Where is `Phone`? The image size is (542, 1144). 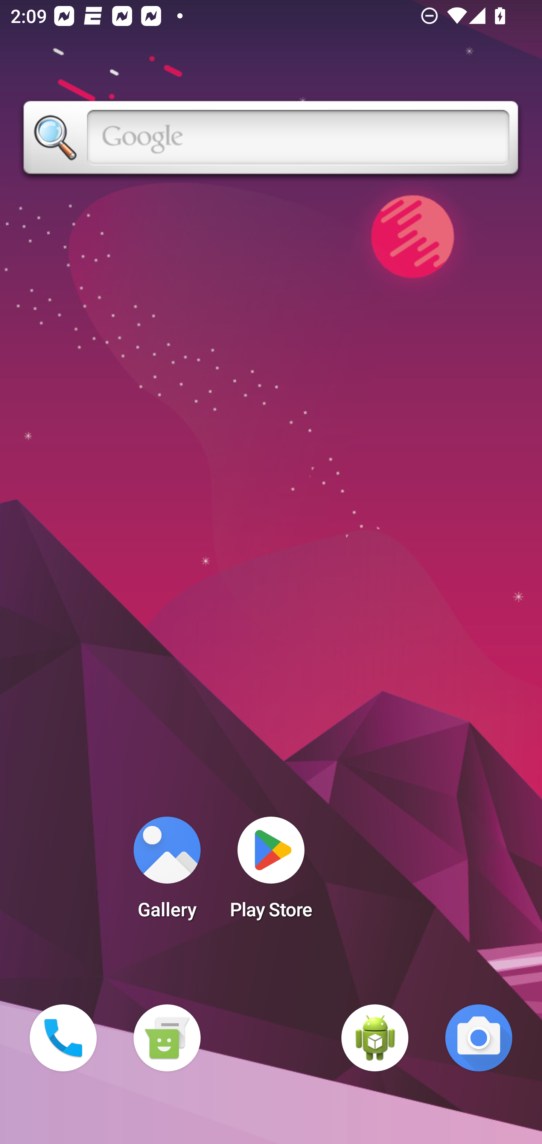 Phone is located at coordinates (63, 1038).